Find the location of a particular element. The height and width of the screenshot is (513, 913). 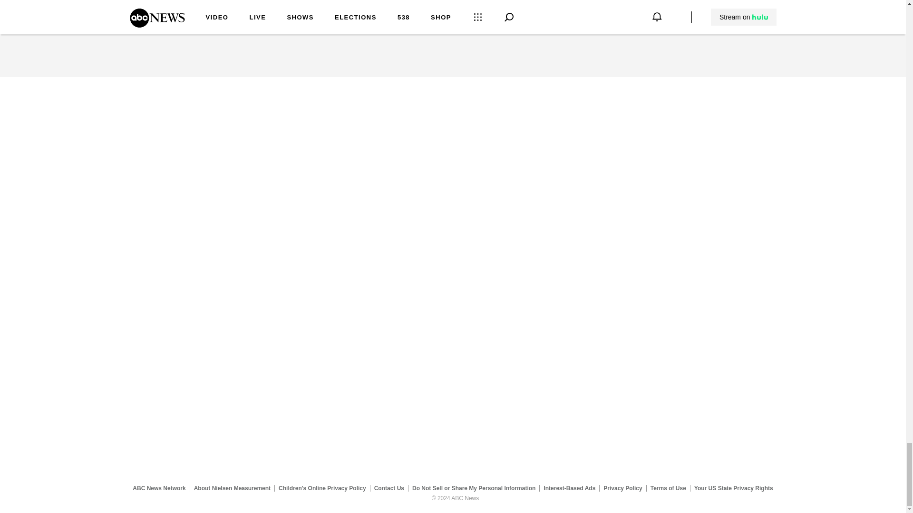

Your US State Privacy Rights is located at coordinates (733, 488).